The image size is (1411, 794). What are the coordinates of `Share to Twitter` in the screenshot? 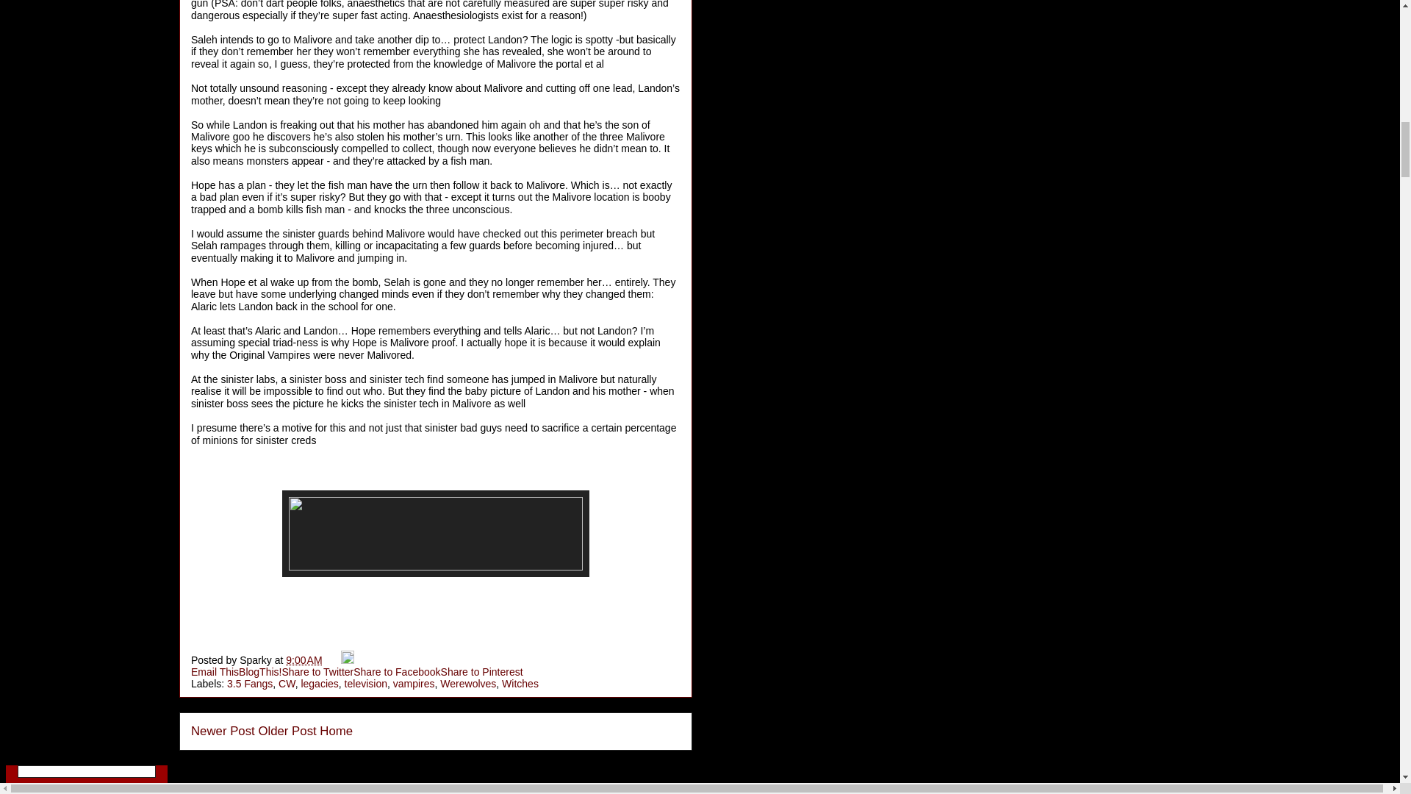 It's located at (317, 672).